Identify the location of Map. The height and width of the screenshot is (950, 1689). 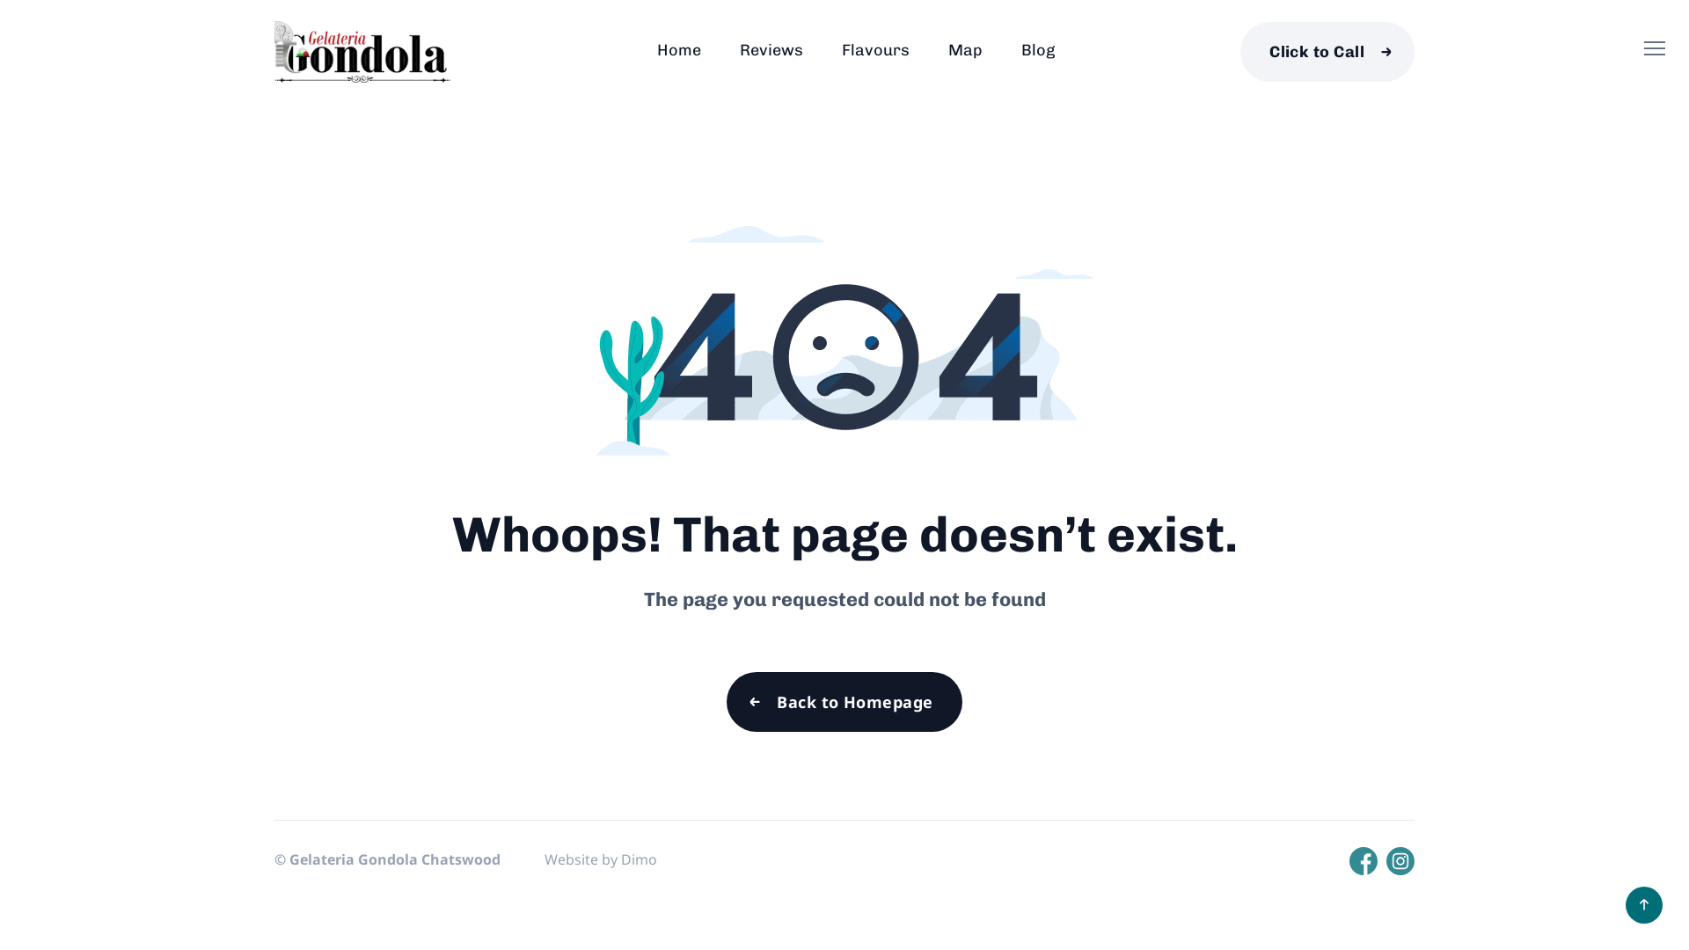
(966, 50).